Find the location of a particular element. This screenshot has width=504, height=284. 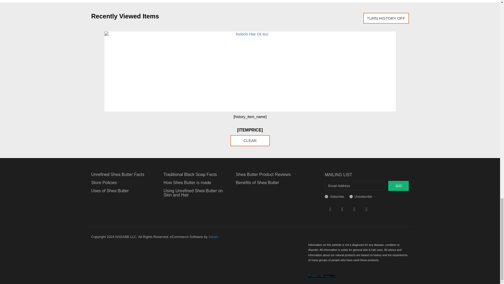

Like Us on Facebook is located at coordinates (330, 209).